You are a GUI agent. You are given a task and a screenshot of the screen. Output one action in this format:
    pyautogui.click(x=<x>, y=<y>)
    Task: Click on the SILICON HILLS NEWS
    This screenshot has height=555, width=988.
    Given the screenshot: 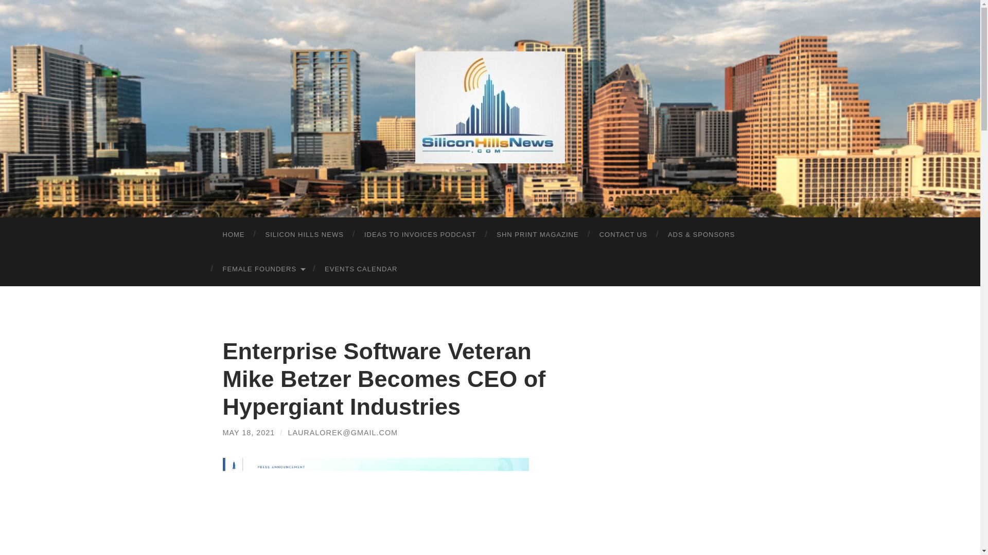 What is the action you would take?
    pyautogui.click(x=304, y=234)
    